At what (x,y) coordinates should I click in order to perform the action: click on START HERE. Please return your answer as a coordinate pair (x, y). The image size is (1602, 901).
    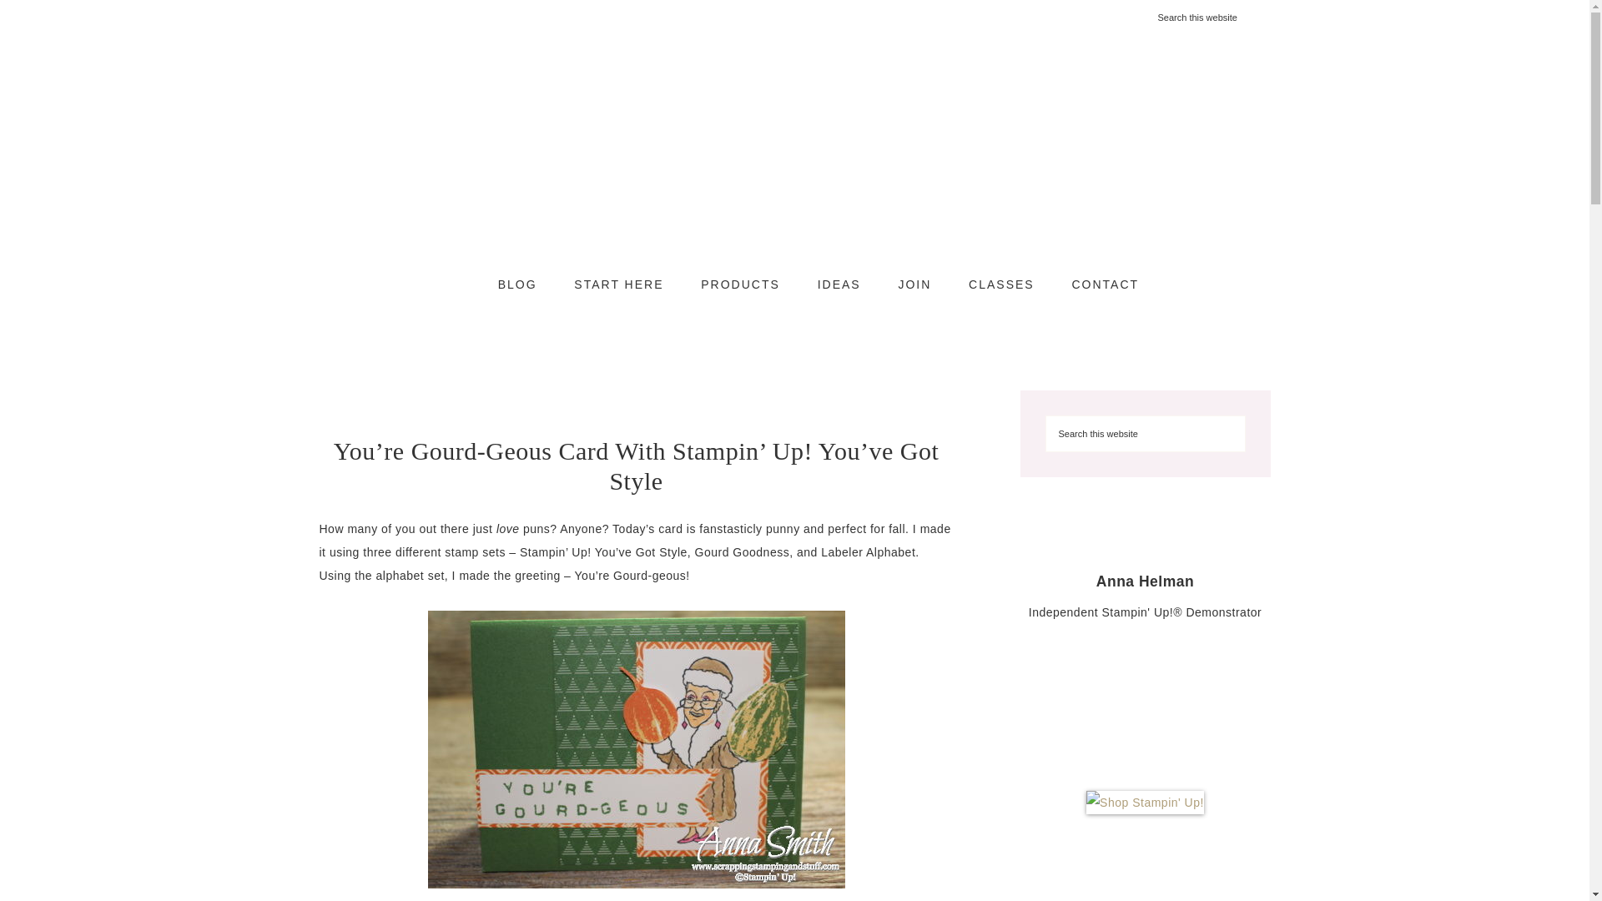
    Looking at the image, I should click on (618, 284).